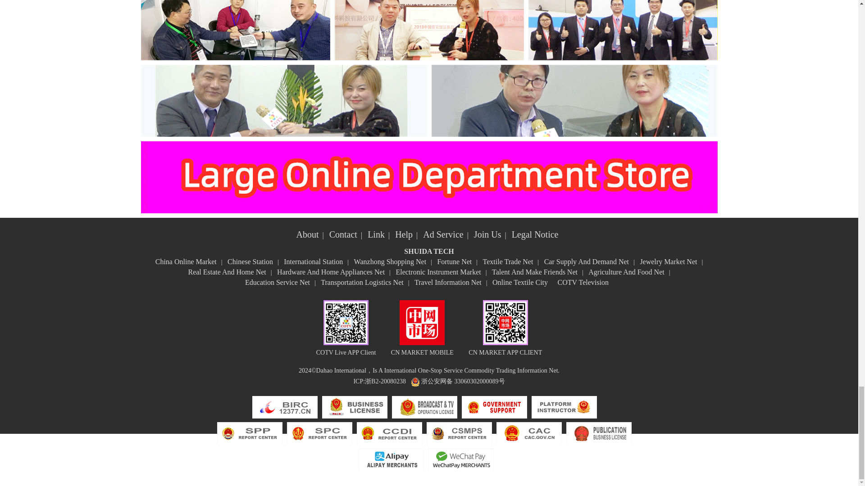  What do you see at coordinates (319, 434) in the screenshot?
I see `Supreme People's Court Reporting Center` at bounding box center [319, 434].